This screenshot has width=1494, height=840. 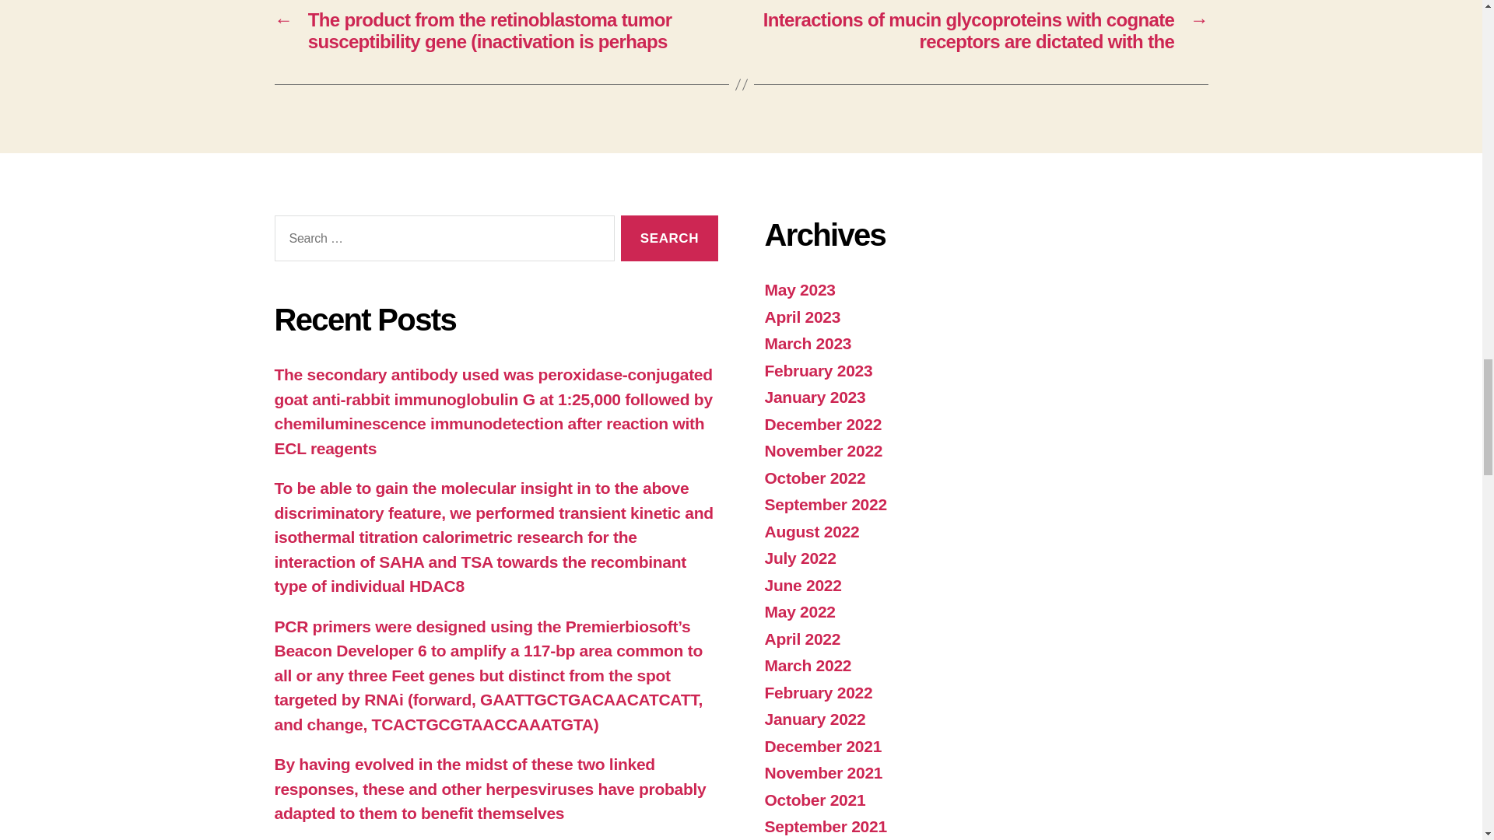 I want to click on January 2022, so click(x=814, y=719).